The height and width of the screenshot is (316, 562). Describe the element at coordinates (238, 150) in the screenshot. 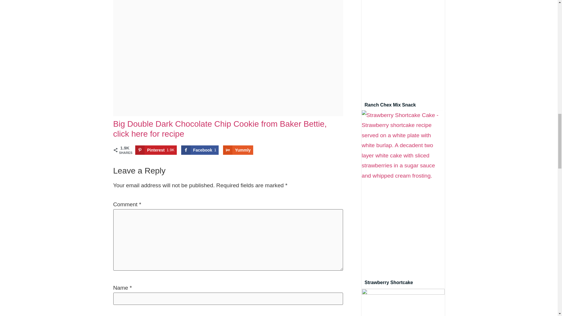

I see `Share on Yummly` at that location.